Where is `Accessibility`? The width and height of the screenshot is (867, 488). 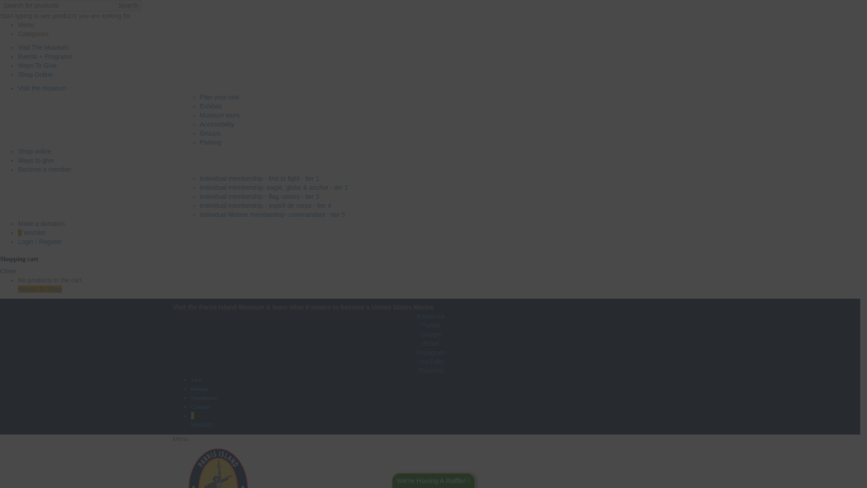 Accessibility is located at coordinates (217, 124).